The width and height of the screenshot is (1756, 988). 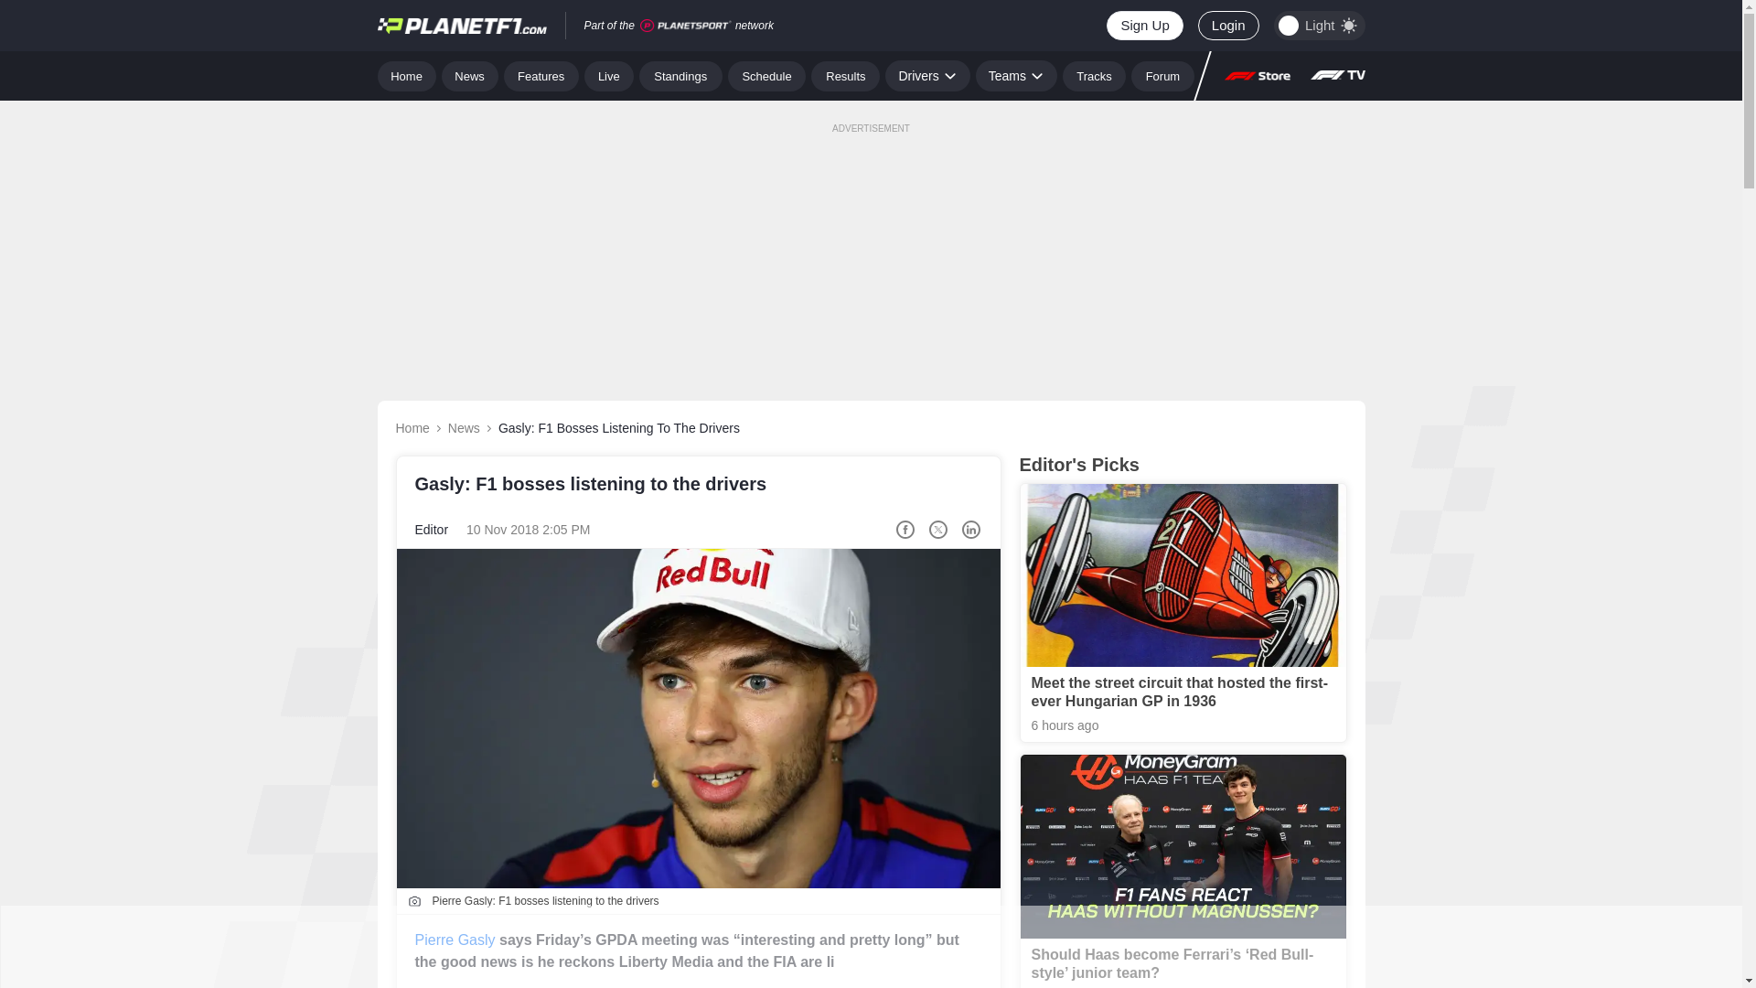 What do you see at coordinates (1016, 75) in the screenshot?
I see `Teams` at bounding box center [1016, 75].